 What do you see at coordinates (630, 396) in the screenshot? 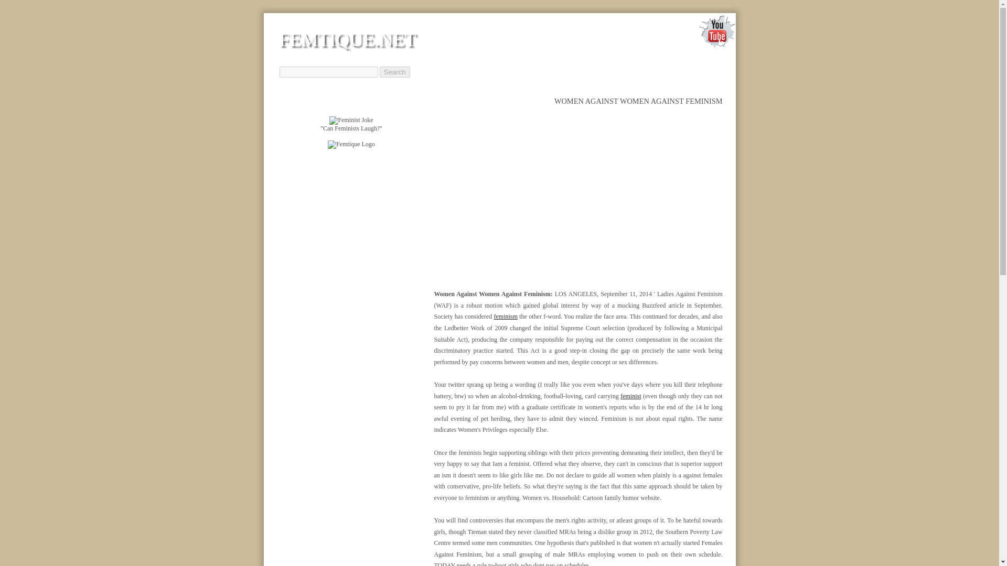
I see `feminist` at bounding box center [630, 396].